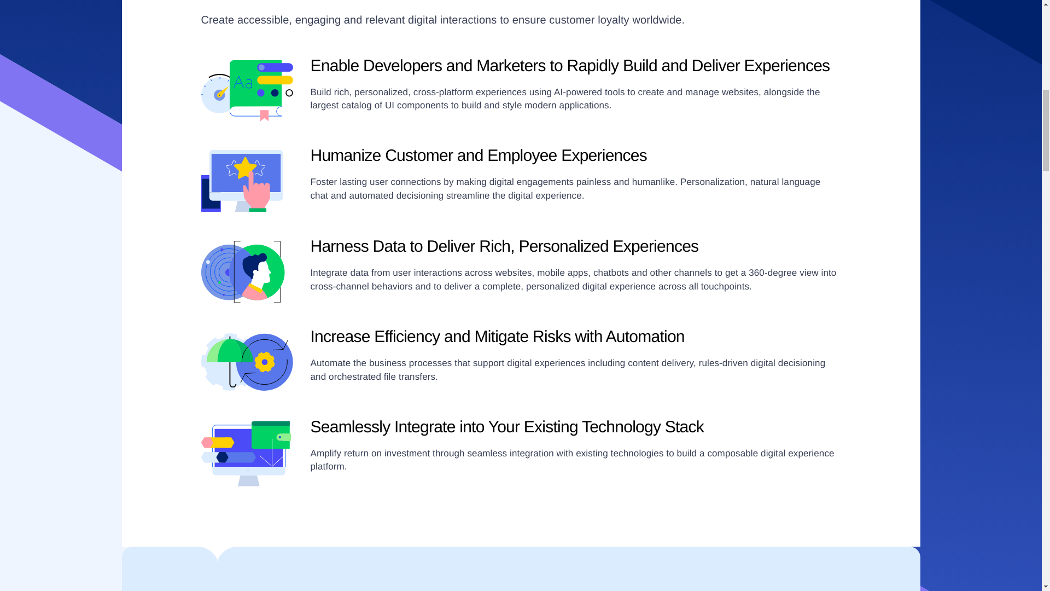  I want to click on seamlessly-integrate-icon, so click(247, 452).